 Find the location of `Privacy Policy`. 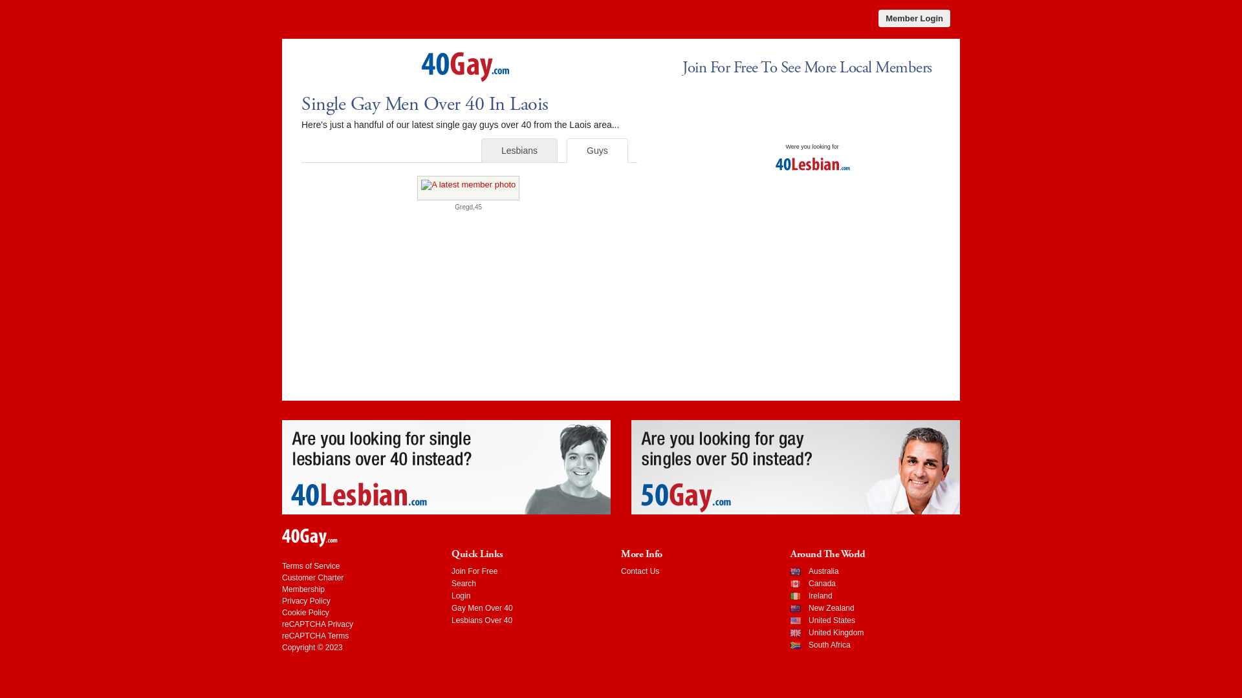

Privacy Policy is located at coordinates (307, 601).